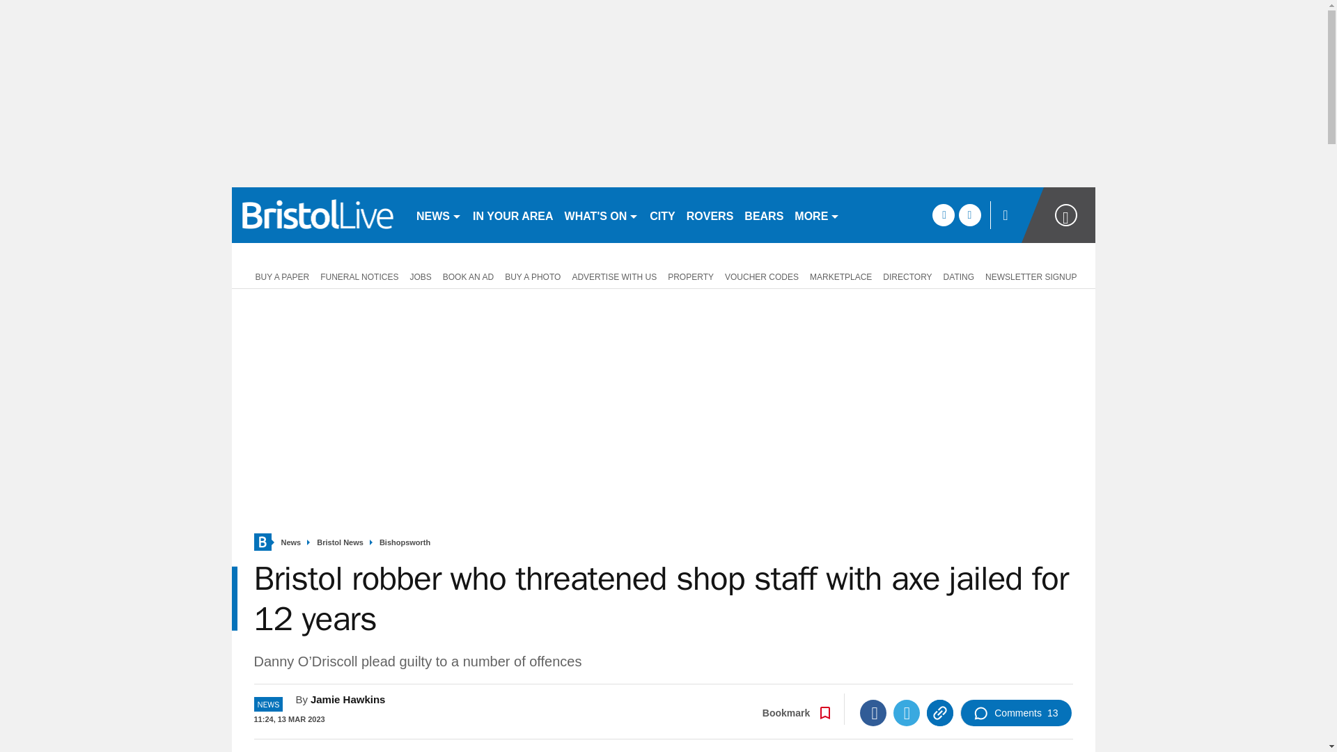 The image size is (1337, 752). Describe the element at coordinates (710, 214) in the screenshot. I see `ROVERS` at that location.